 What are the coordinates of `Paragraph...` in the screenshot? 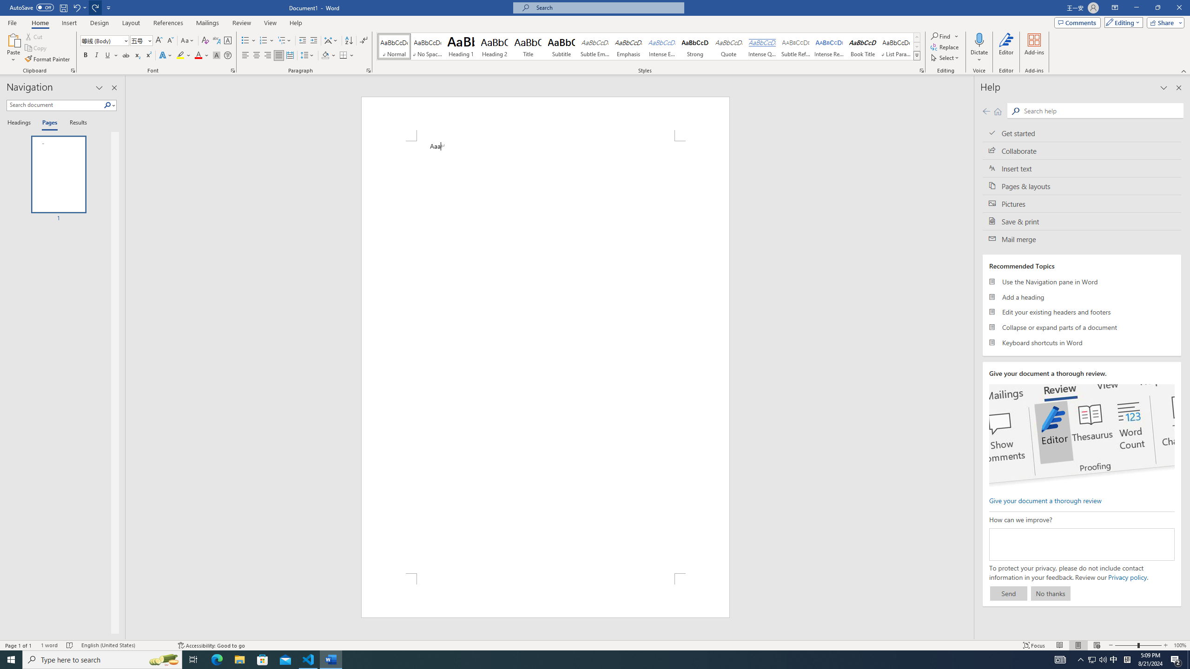 It's located at (369, 71).